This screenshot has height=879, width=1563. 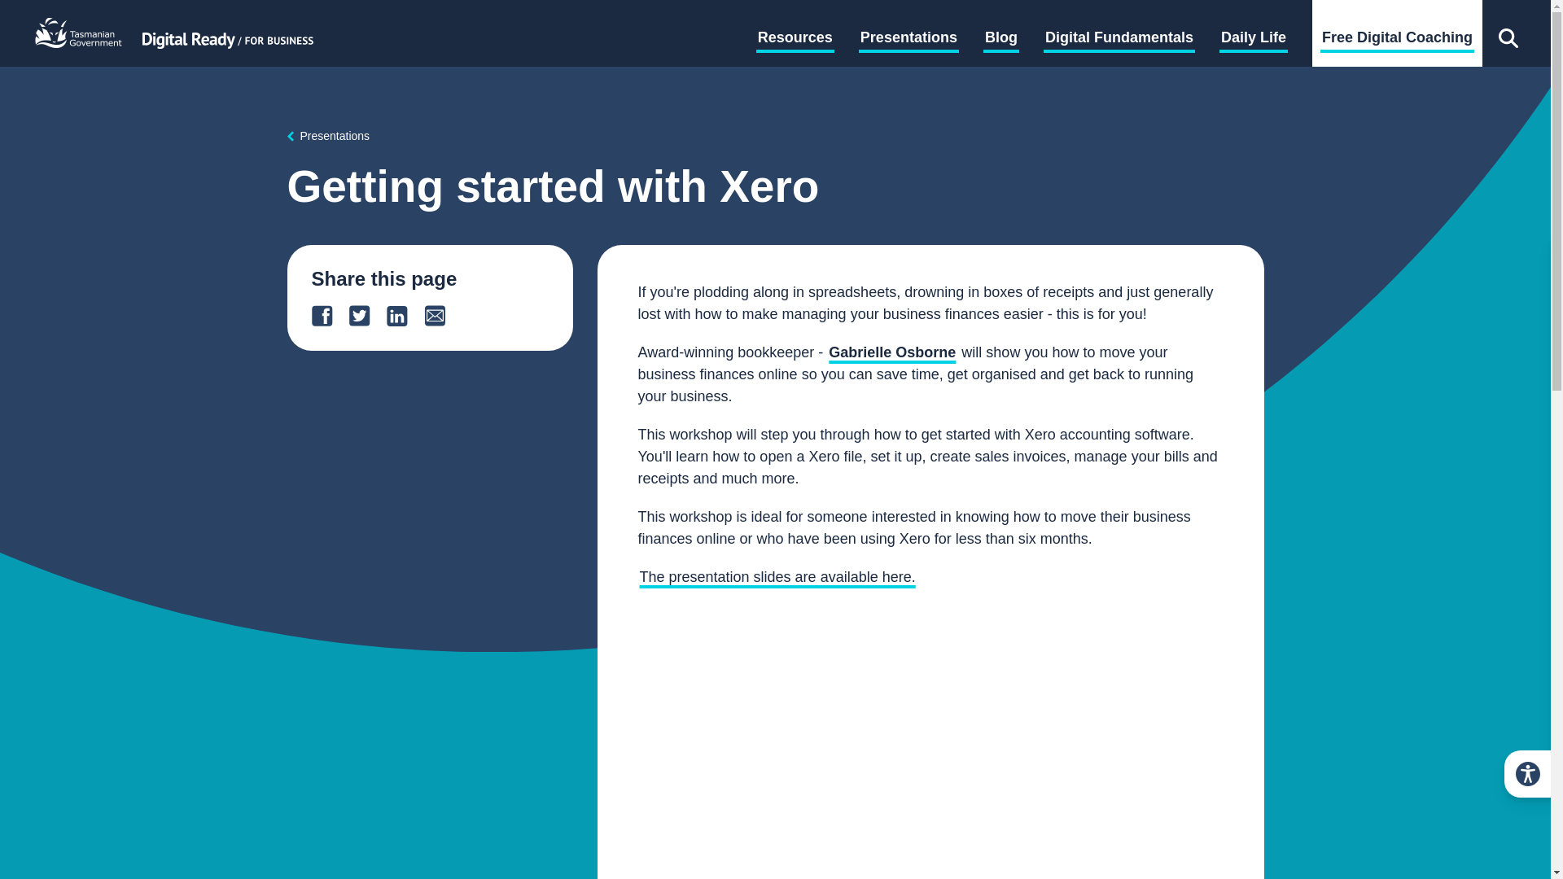 What do you see at coordinates (367, 315) in the screenshot?
I see `Share this on Twitter` at bounding box center [367, 315].